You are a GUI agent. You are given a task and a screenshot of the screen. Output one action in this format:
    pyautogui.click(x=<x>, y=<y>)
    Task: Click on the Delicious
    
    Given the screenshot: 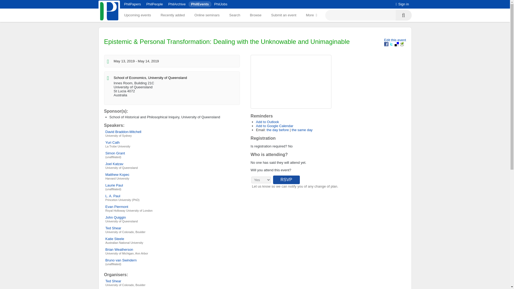 What is the action you would take?
    pyautogui.click(x=397, y=44)
    